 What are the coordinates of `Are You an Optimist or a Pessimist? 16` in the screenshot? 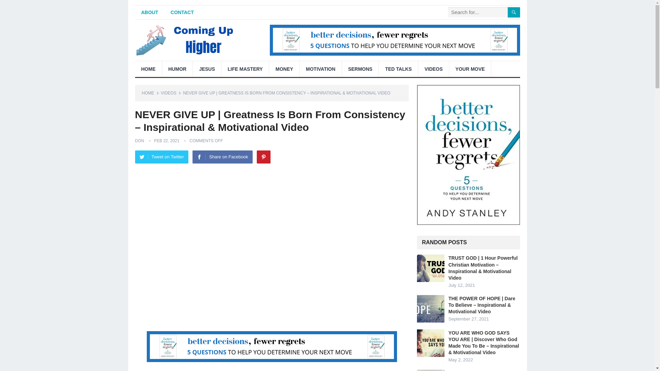 It's located at (430, 370).